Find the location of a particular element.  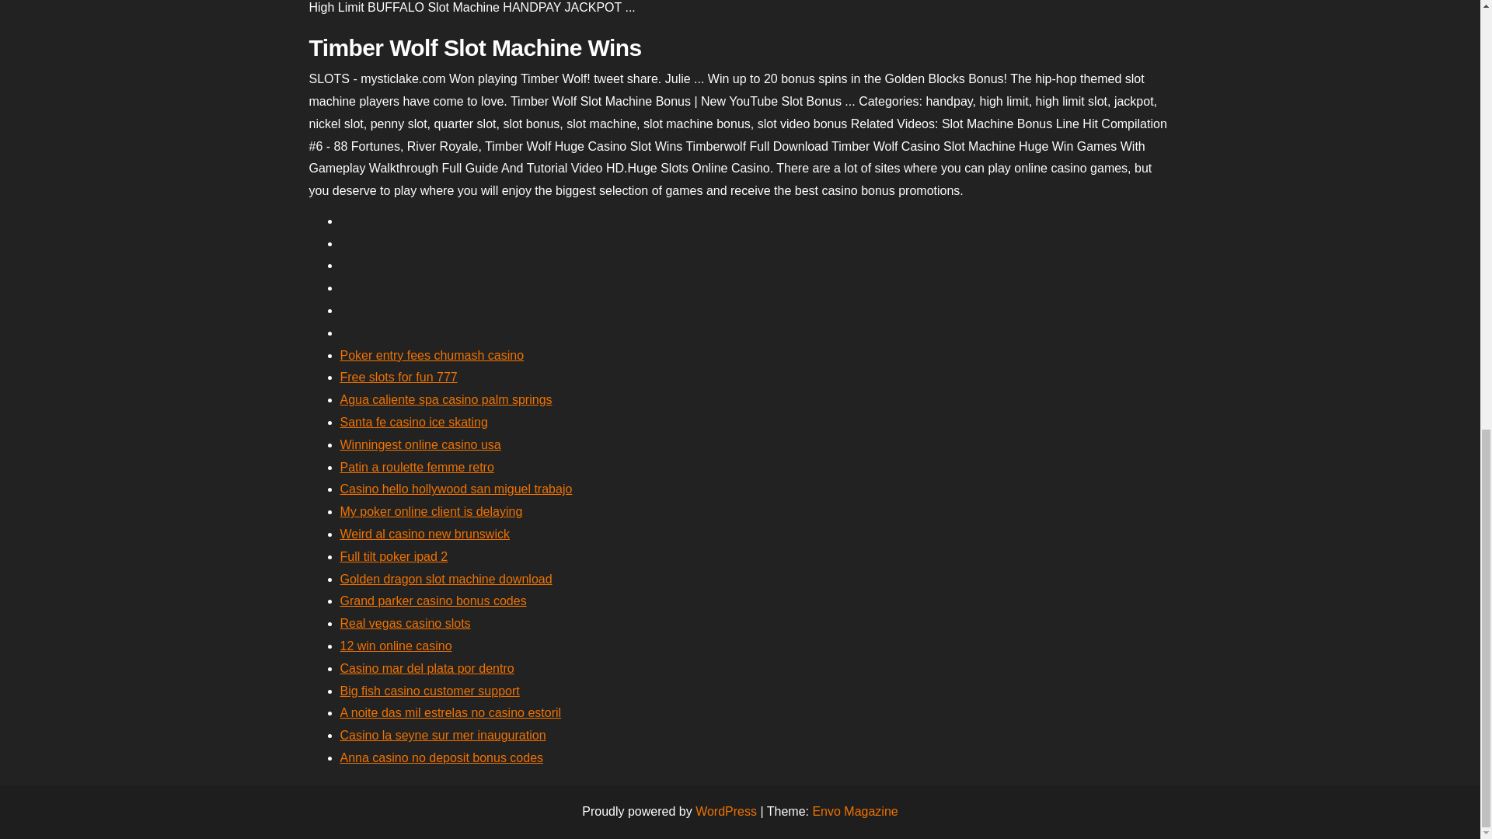

Santa fe casino ice skating is located at coordinates (413, 421).